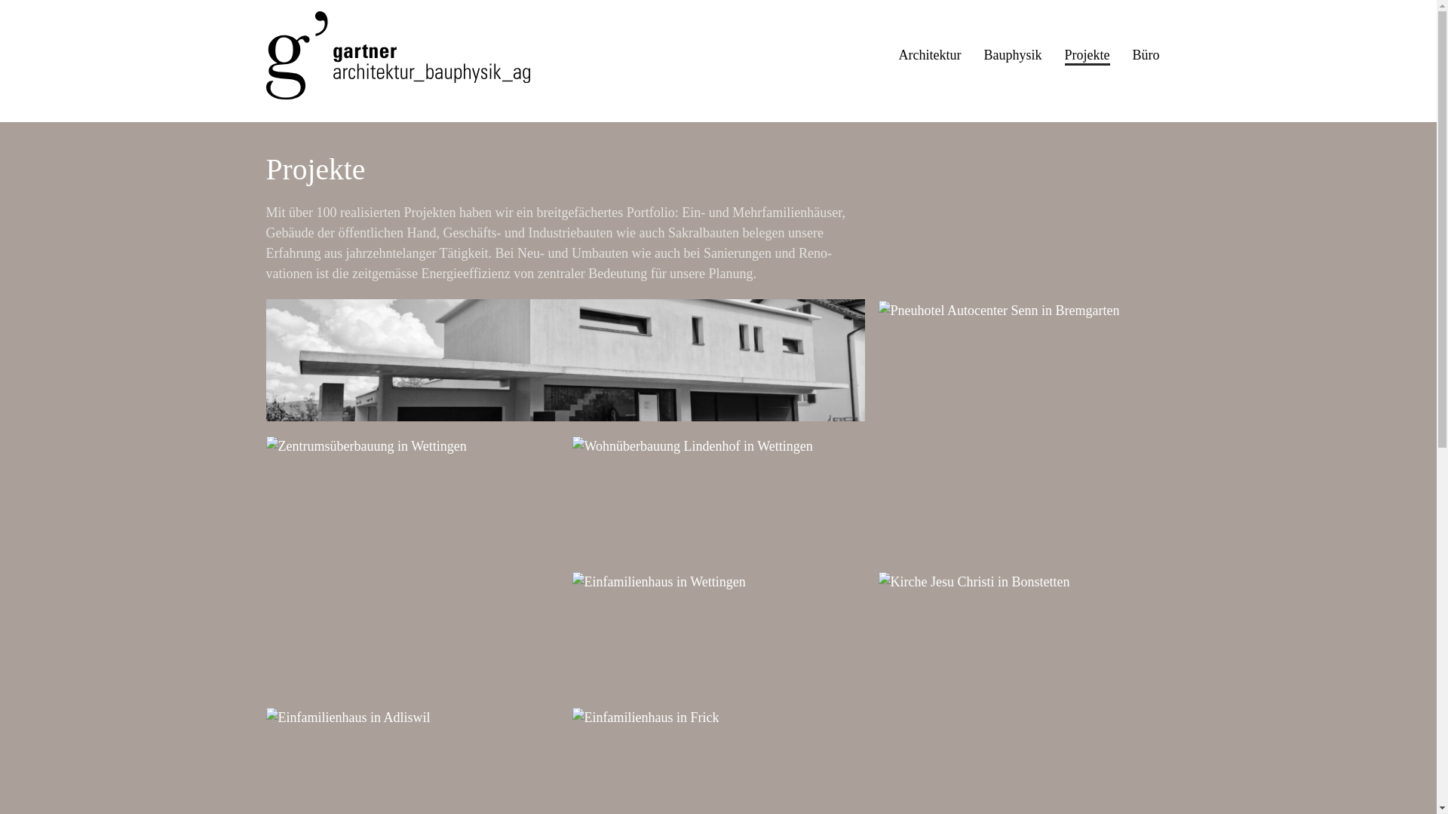 This screenshot has width=1448, height=814. Describe the element at coordinates (1087, 55) in the screenshot. I see `Projekte` at that location.